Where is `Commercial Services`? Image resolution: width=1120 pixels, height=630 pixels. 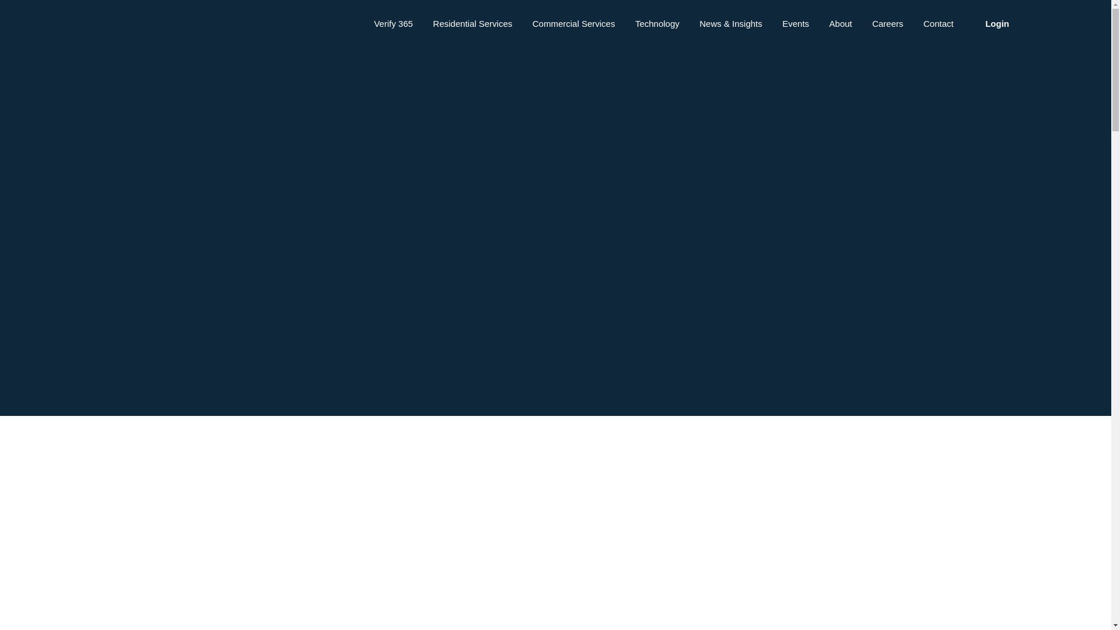
Commercial Services is located at coordinates (574, 26).